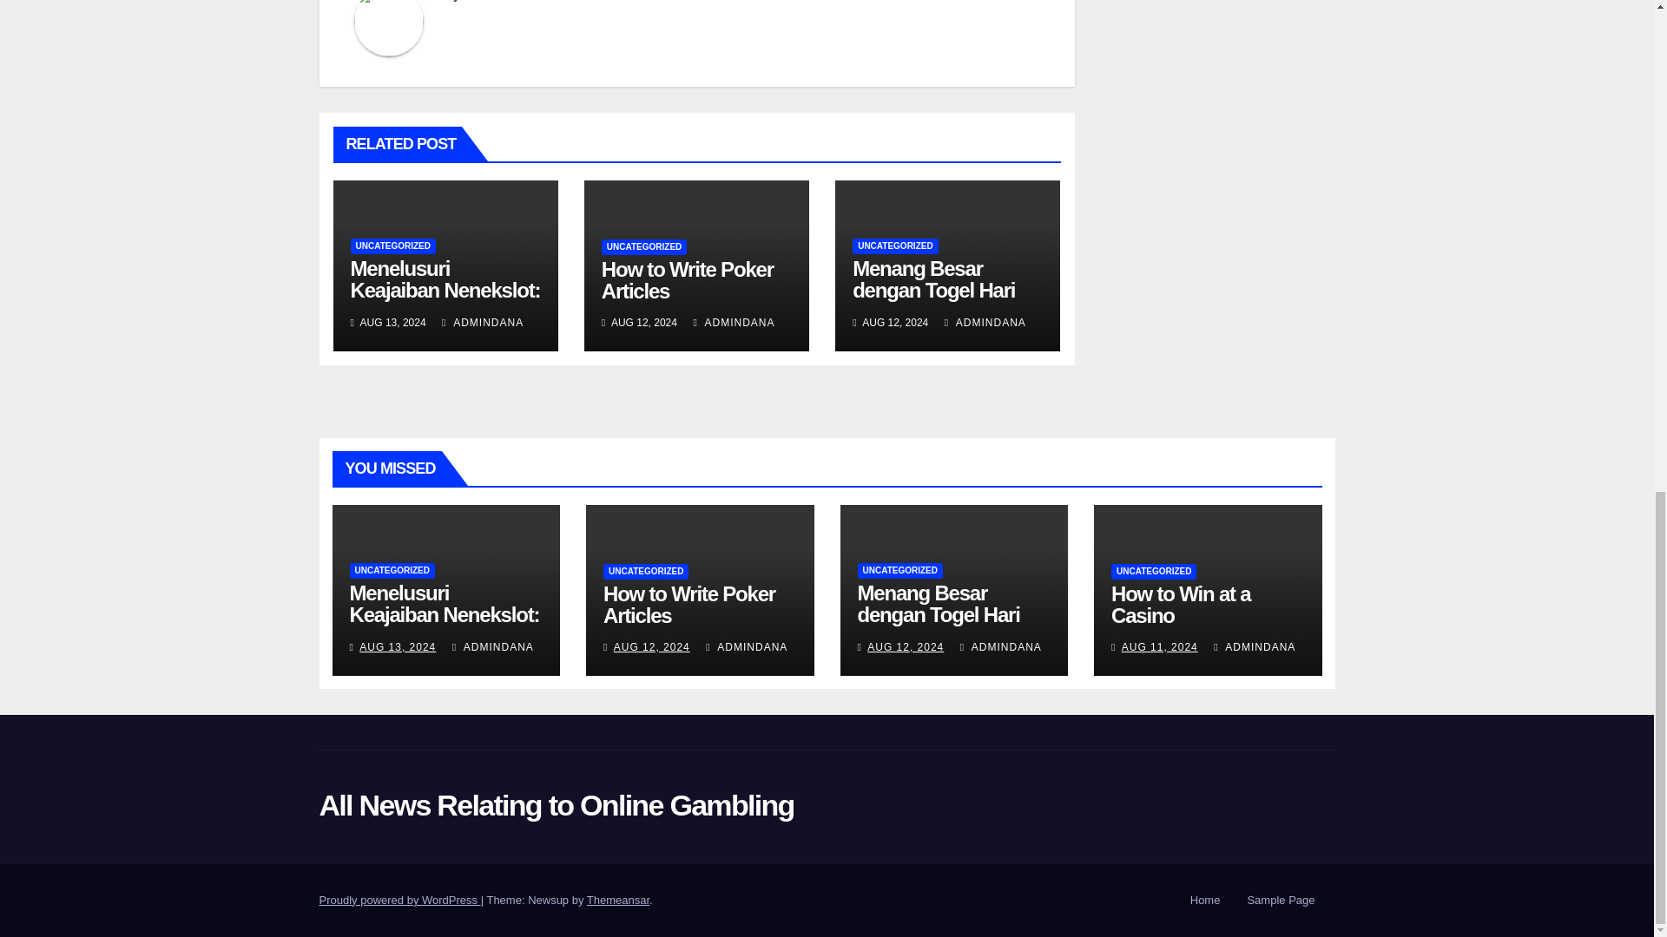 Image resolution: width=1667 pixels, height=937 pixels. I want to click on ADMINDANA, so click(985, 323).